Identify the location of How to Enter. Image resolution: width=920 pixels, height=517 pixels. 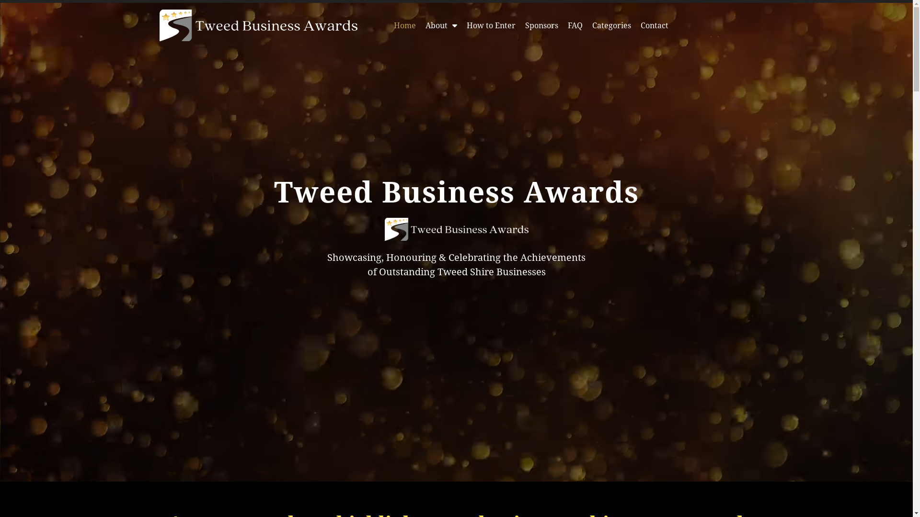
(491, 25).